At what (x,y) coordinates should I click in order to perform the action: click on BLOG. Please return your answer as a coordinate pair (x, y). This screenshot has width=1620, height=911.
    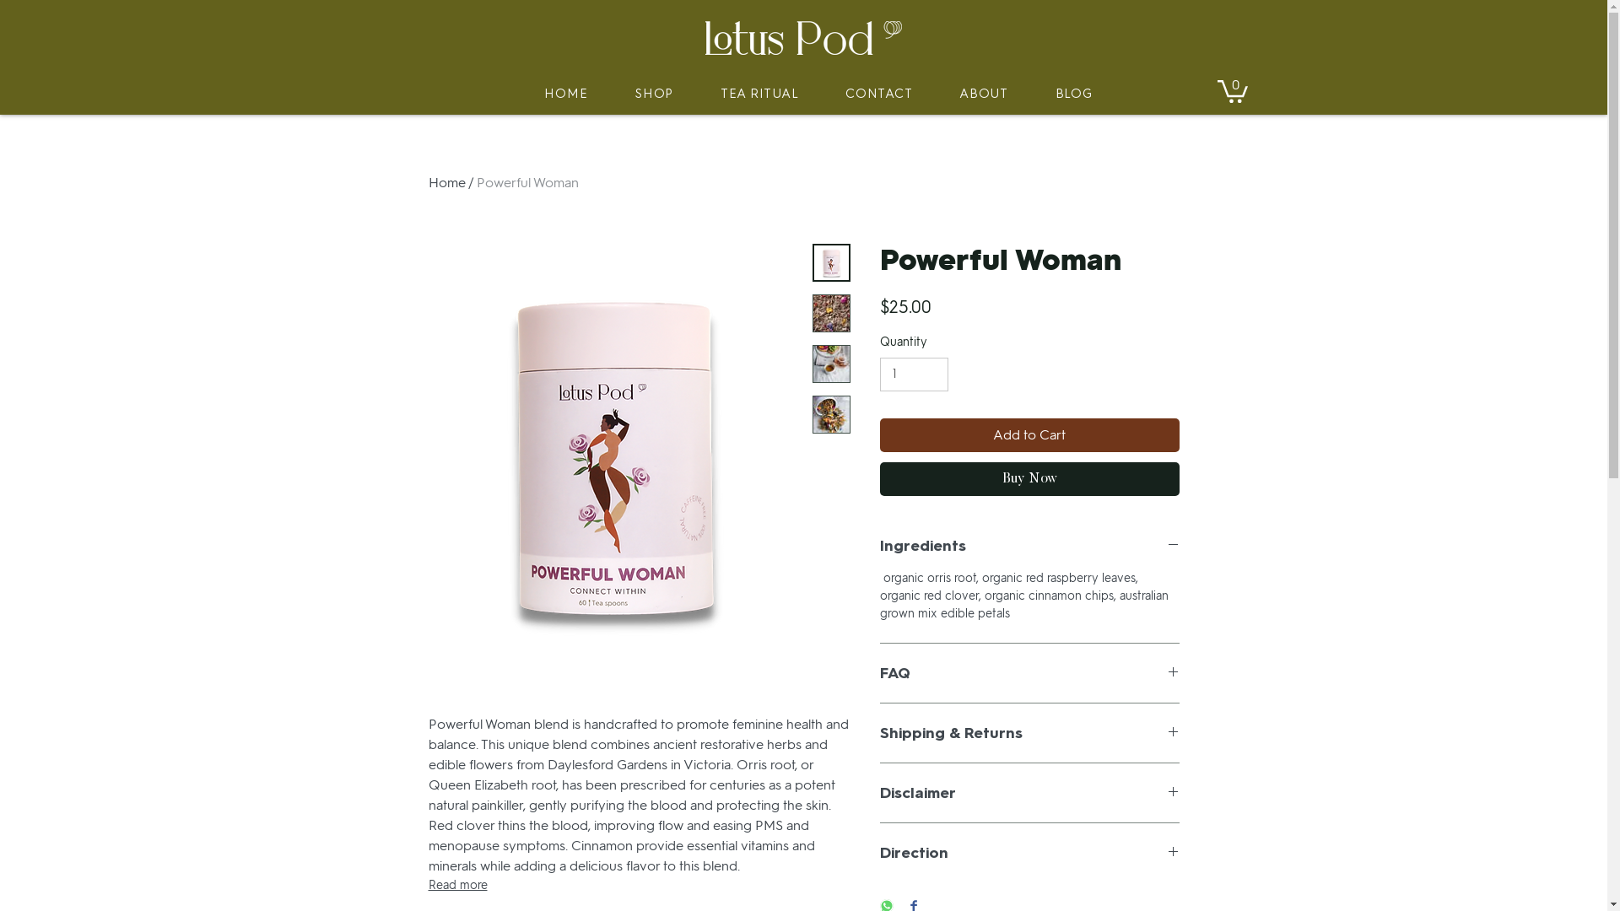
    Looking at the image, I should click on (1059, 94).